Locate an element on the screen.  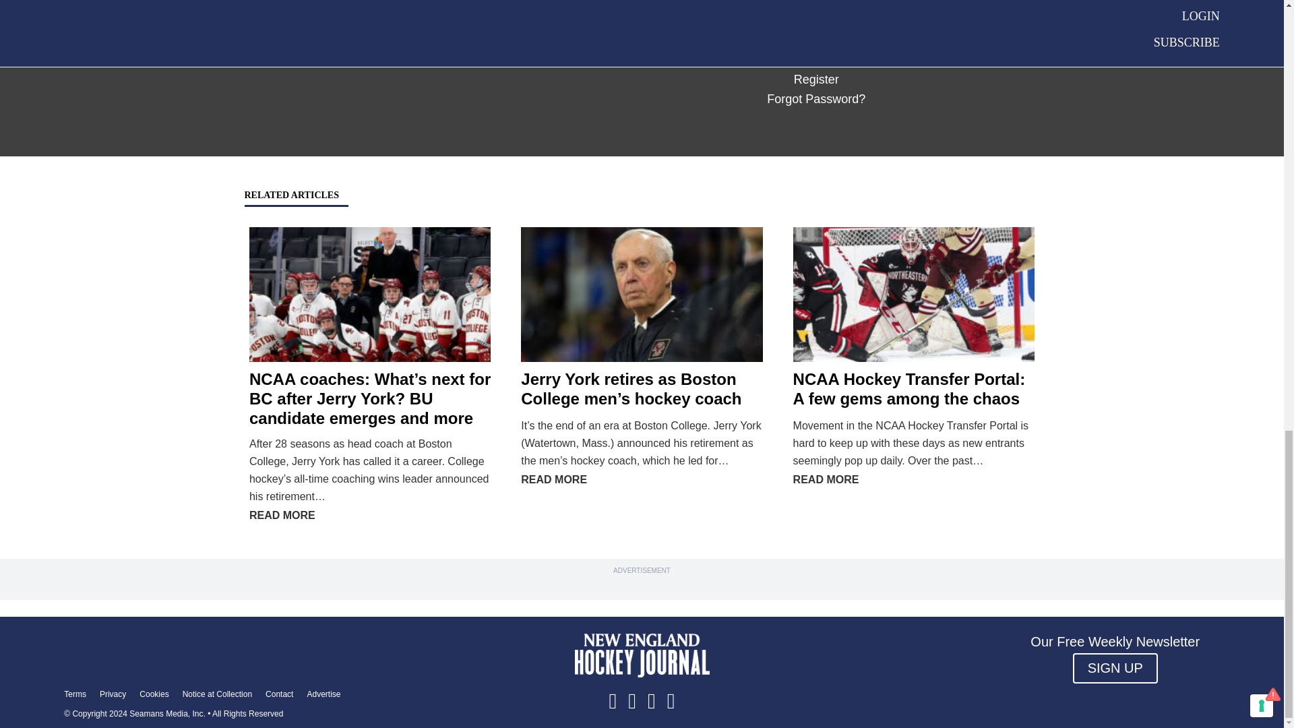
Register is located at coordinates (816, 80).